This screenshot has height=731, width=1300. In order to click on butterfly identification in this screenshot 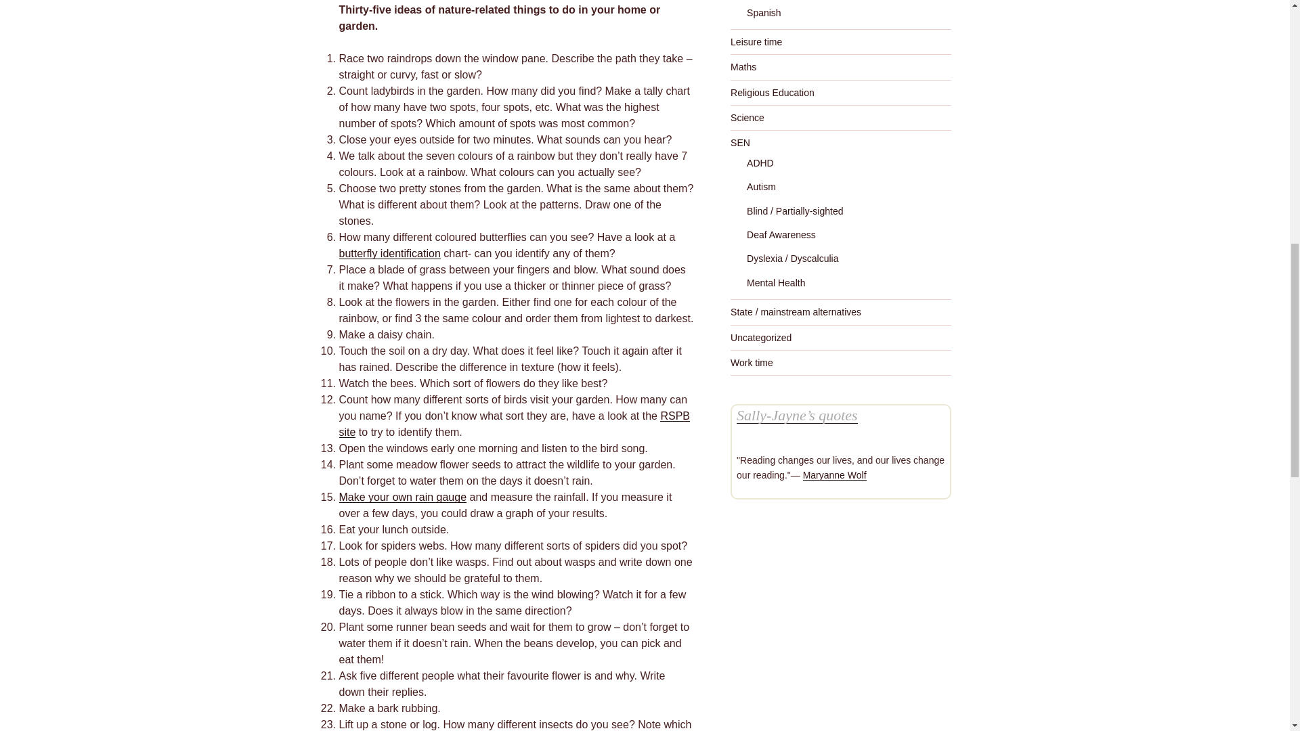, I will do `click(389, 253)`.